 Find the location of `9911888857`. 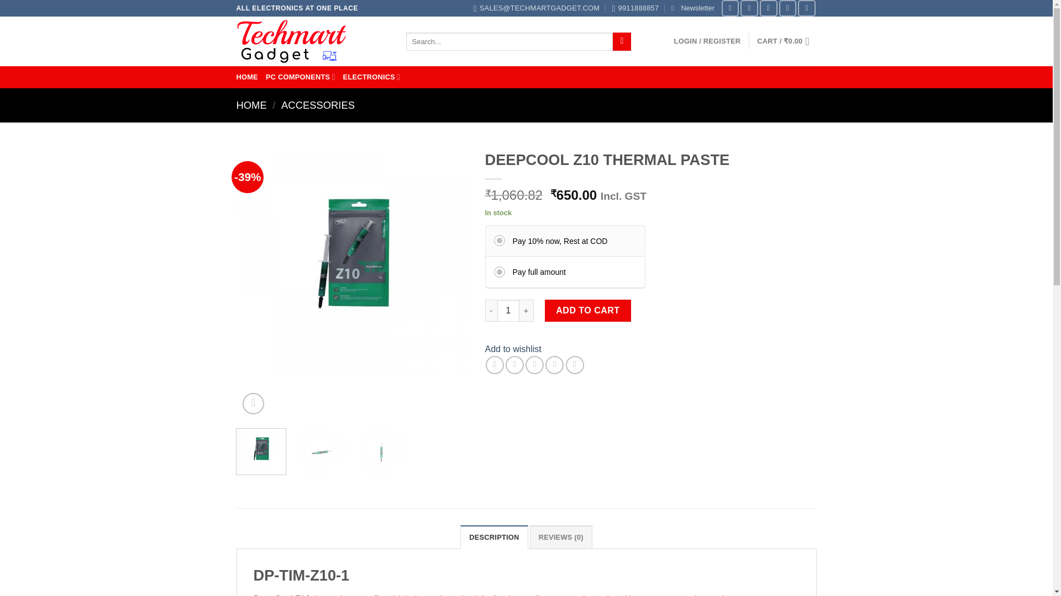

9911888857 is located at coordinates (635, 8).